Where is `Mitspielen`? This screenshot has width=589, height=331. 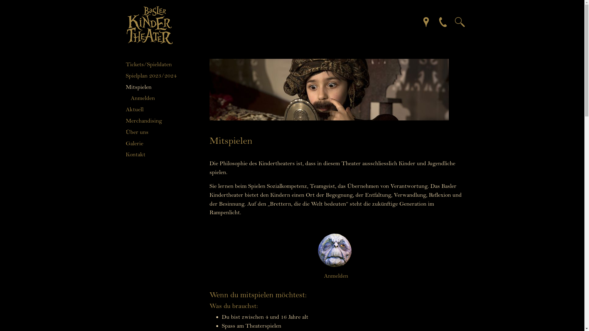
Mitspielen is located at coordinates (161, 87).